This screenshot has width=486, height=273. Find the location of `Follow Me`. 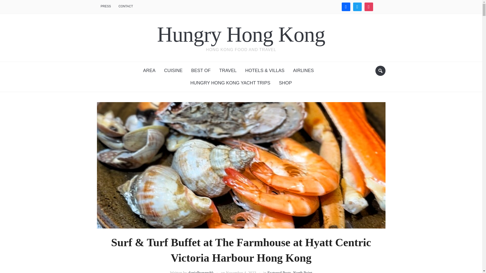

Follow Me is located at coordinates (357, 7).